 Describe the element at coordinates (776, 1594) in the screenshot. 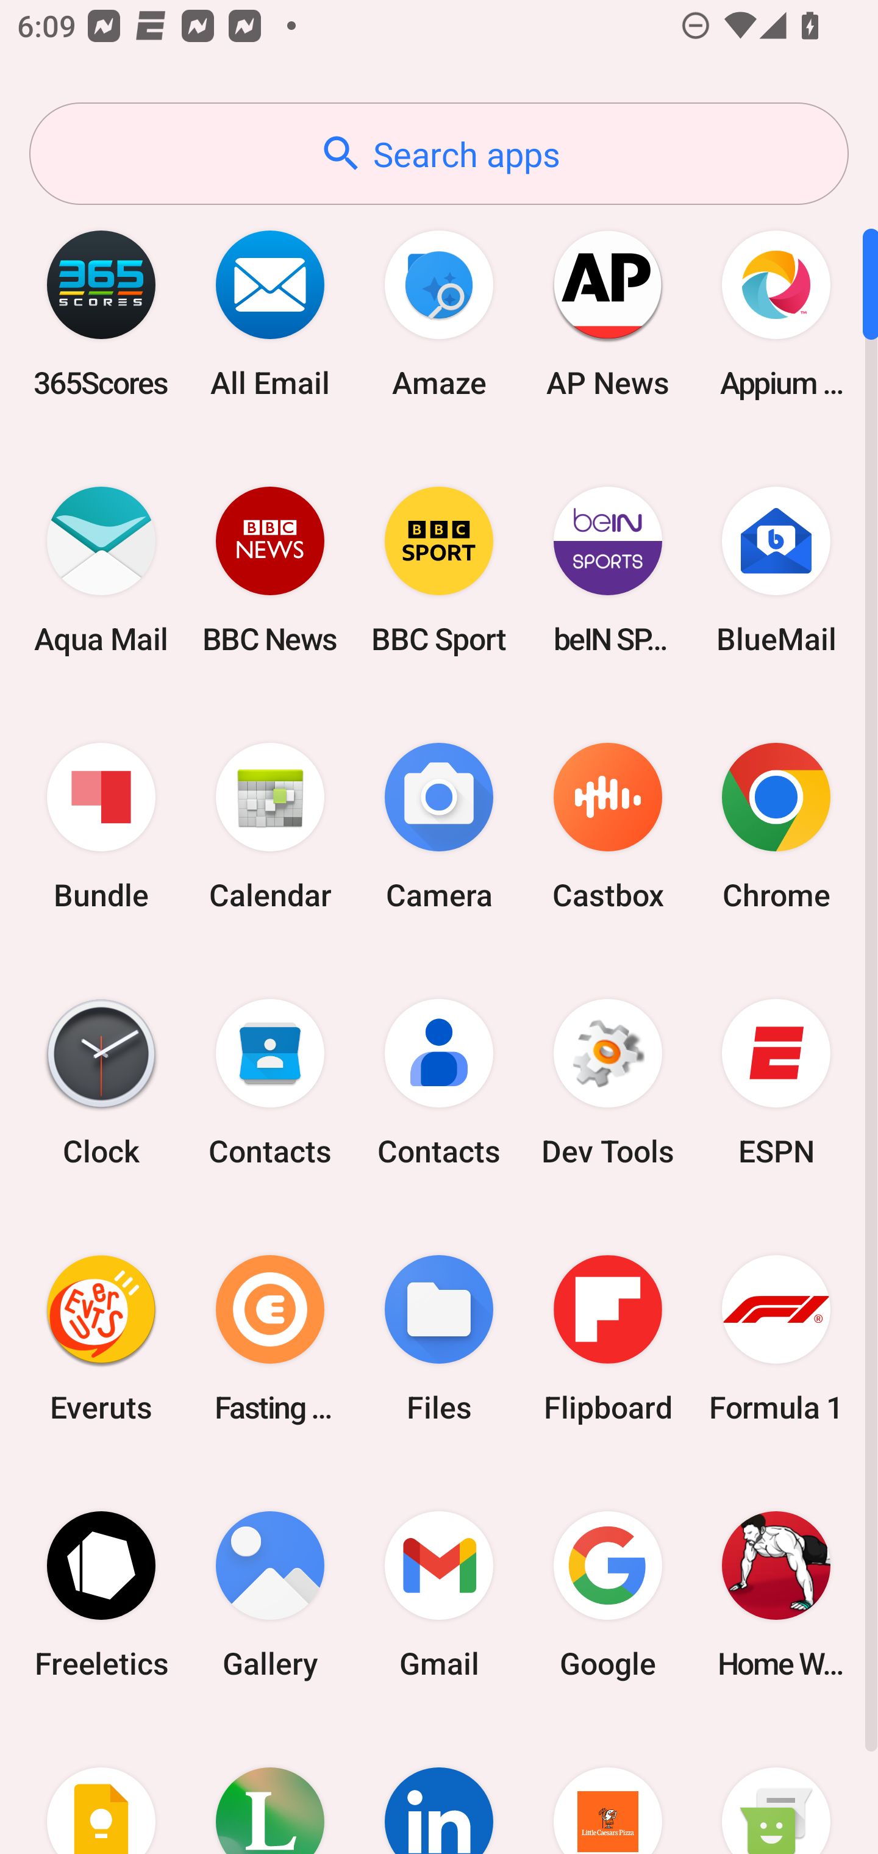

I see `Home Workout` at that location.